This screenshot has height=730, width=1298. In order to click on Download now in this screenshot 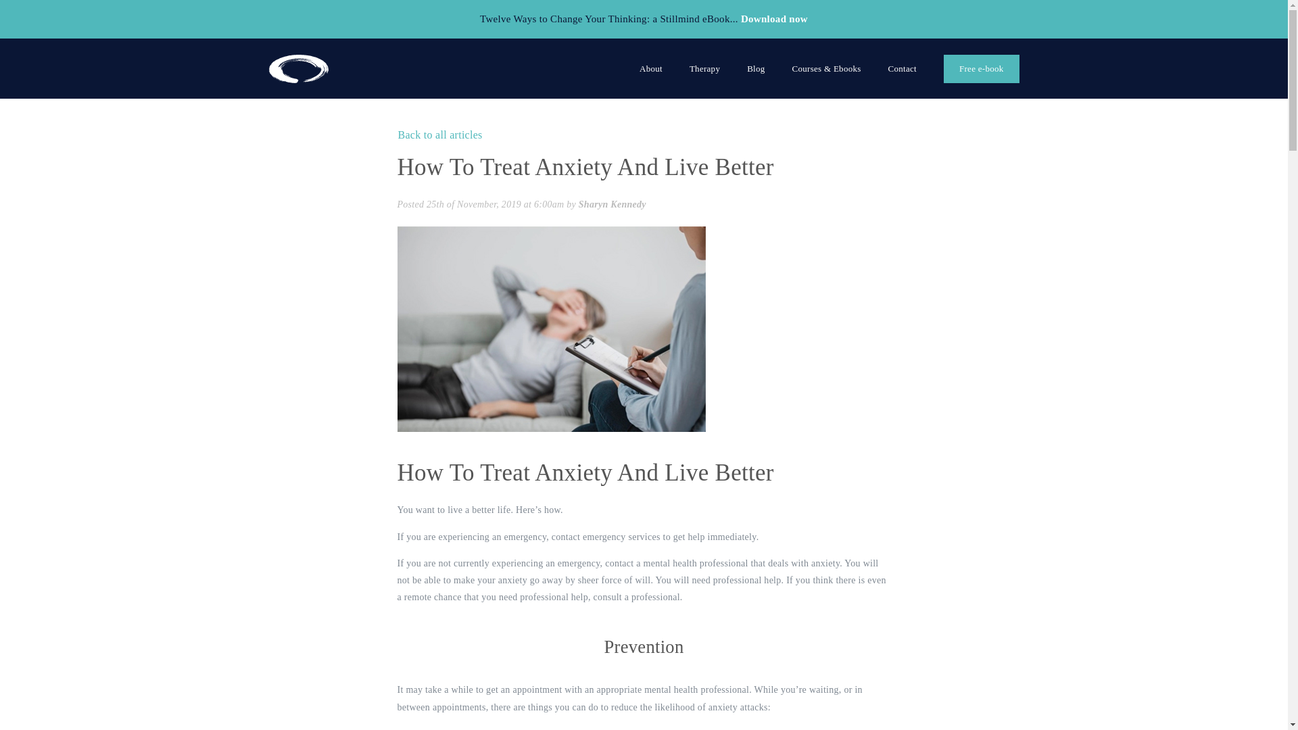, I will do `click(774, 19)`.